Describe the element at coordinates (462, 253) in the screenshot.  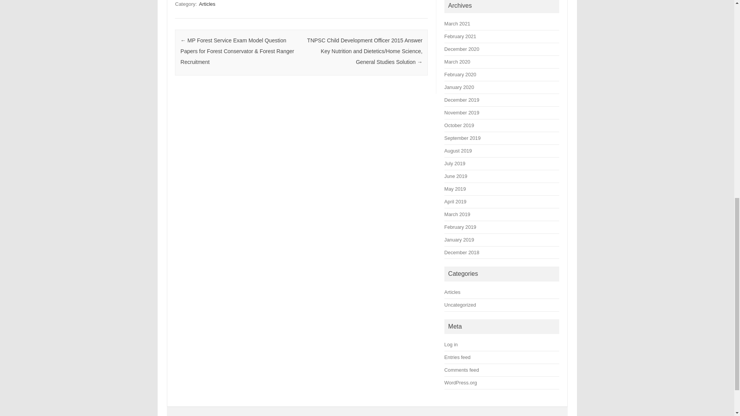
I see `December 2018` at that location.